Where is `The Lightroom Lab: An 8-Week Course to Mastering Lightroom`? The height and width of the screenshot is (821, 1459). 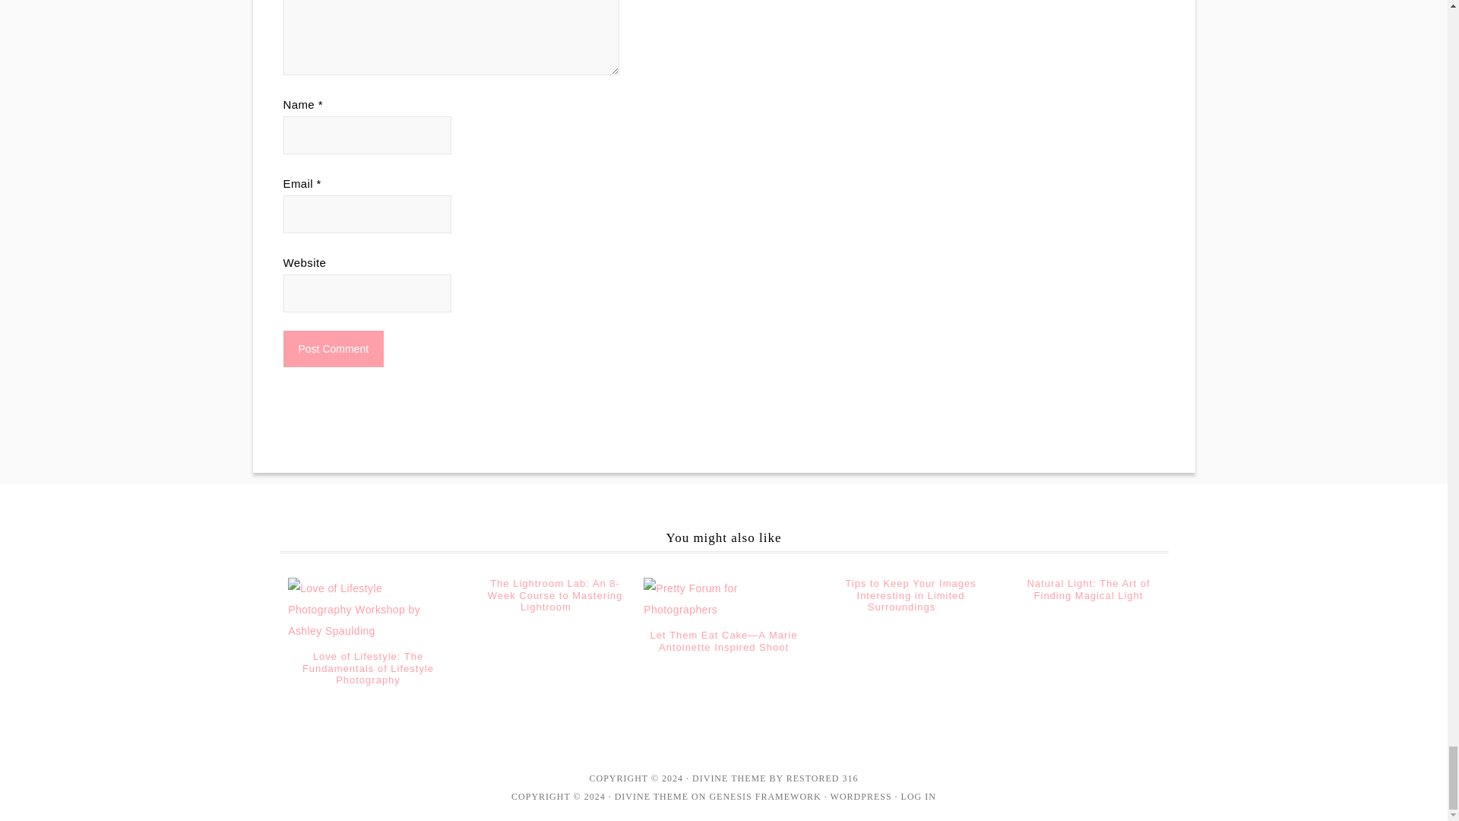 The Lightroom Lab: An 8-Week Course to Mastering Lightroom is located at coordinates (555, 594).